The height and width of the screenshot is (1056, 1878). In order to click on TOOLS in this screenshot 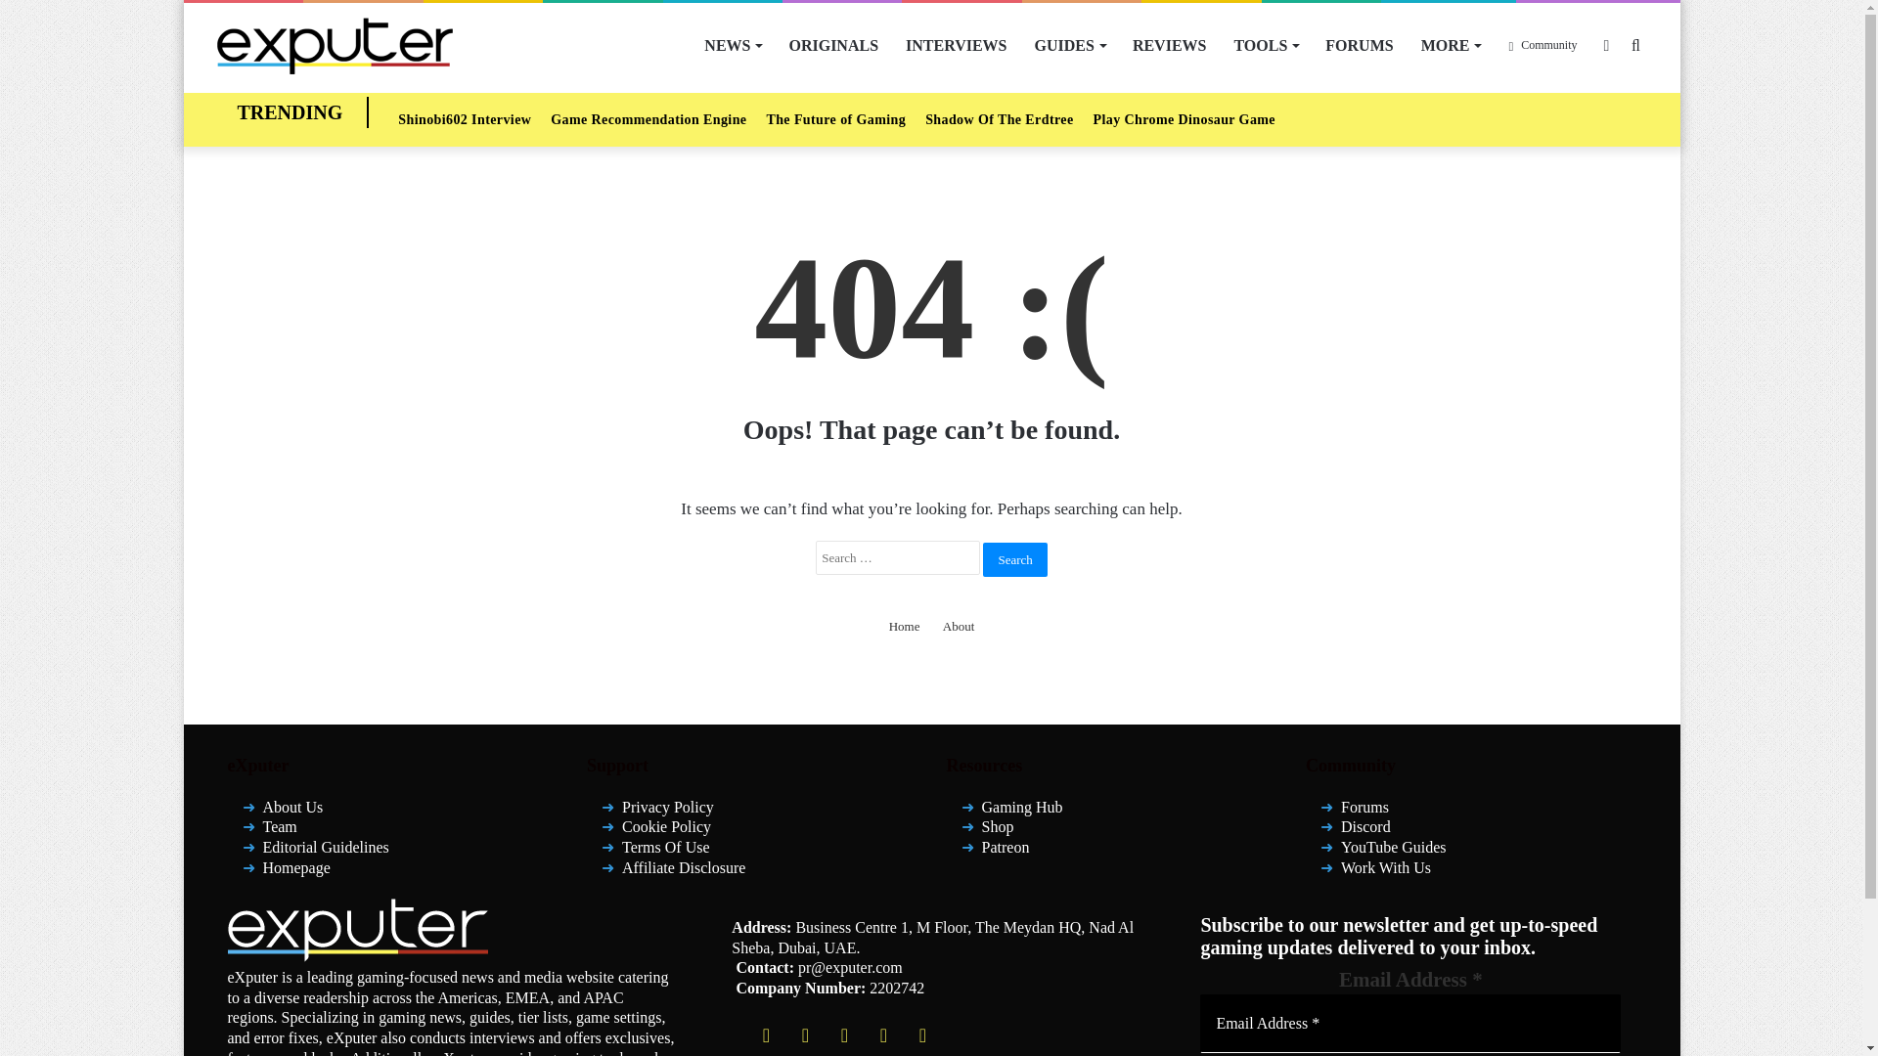, I will do `click(1265, 45)`.